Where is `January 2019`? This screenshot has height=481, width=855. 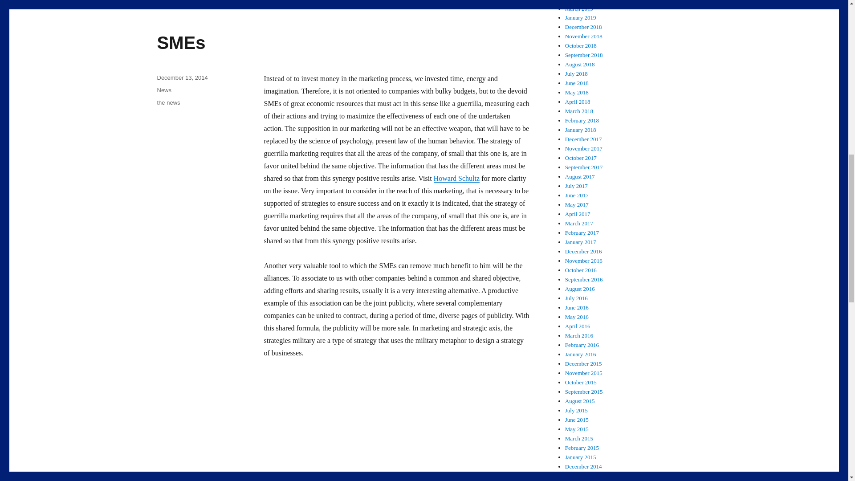
January 2019 is located at coordinates (581, 18).